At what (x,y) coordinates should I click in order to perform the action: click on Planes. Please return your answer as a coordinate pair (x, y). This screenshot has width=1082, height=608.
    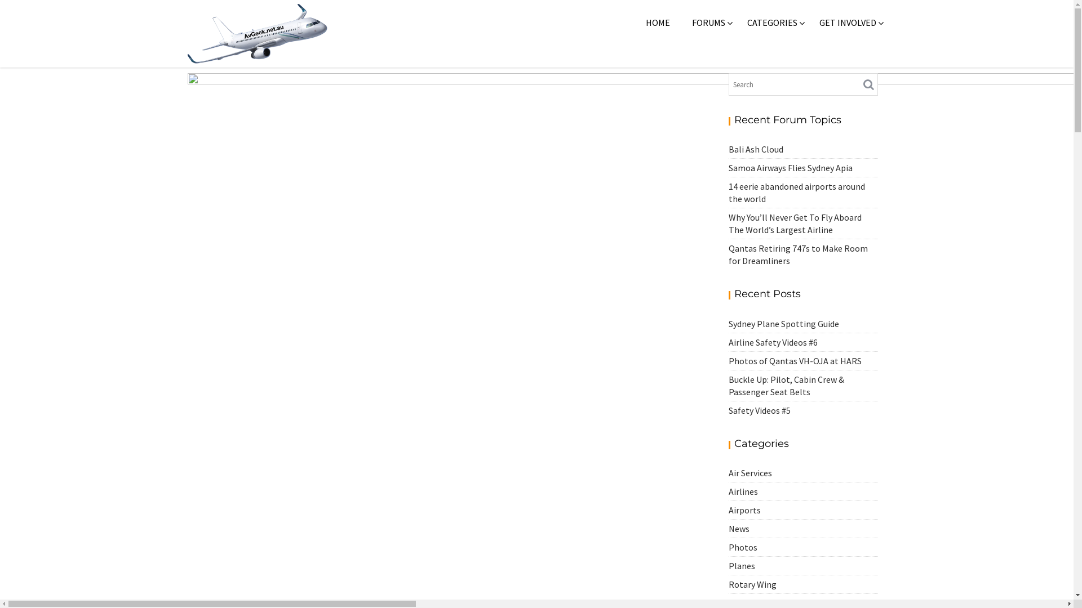
    Looking at the image, I should click on (742, 566).